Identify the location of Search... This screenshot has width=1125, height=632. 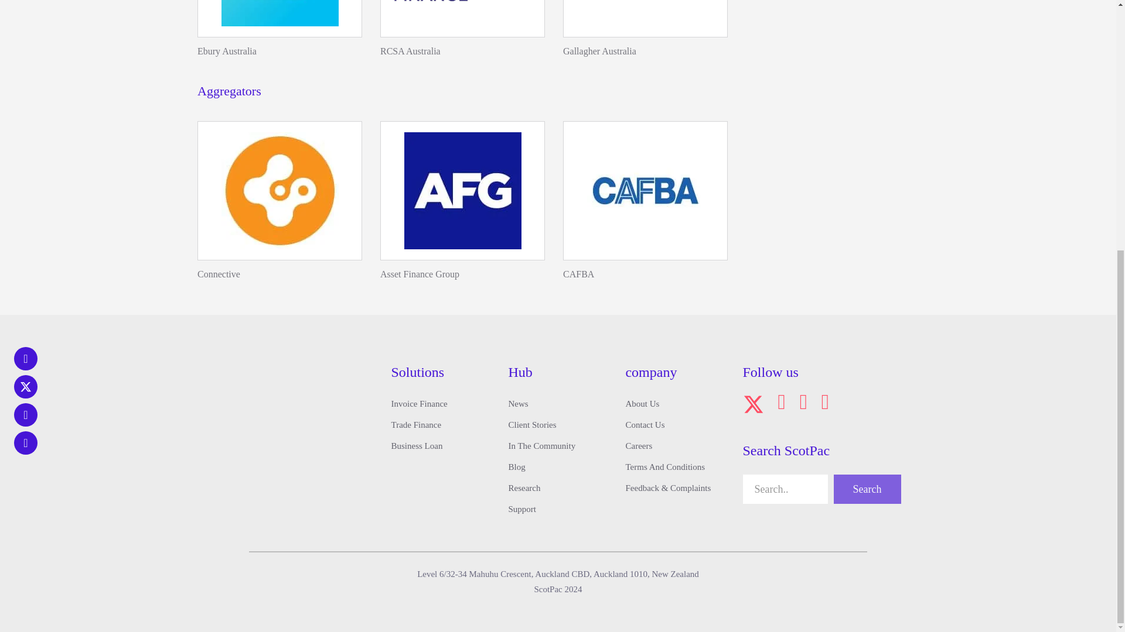
(785, 489).